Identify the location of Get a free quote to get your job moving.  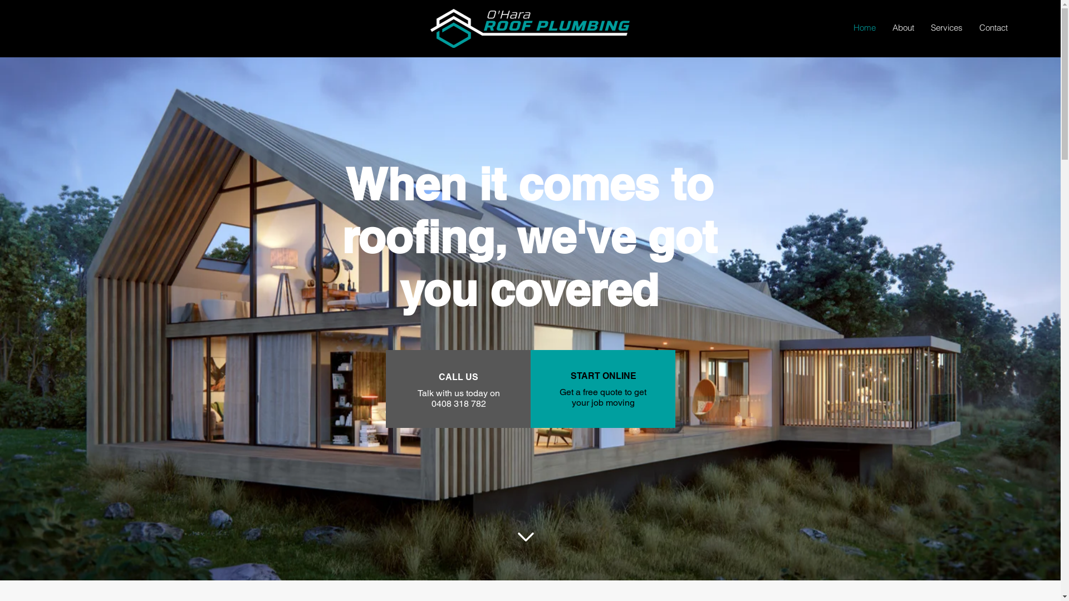
(603, 397).